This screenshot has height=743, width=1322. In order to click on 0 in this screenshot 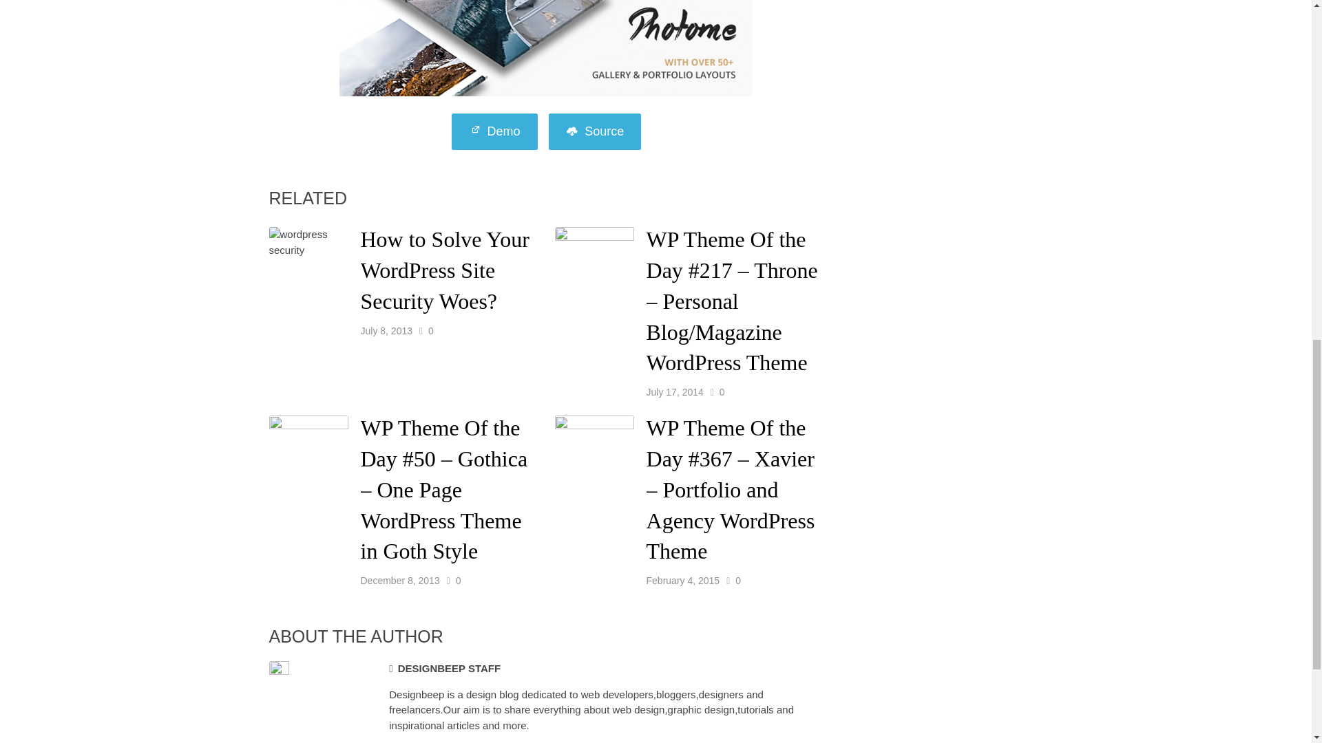, I will do `click(431, 330)`.